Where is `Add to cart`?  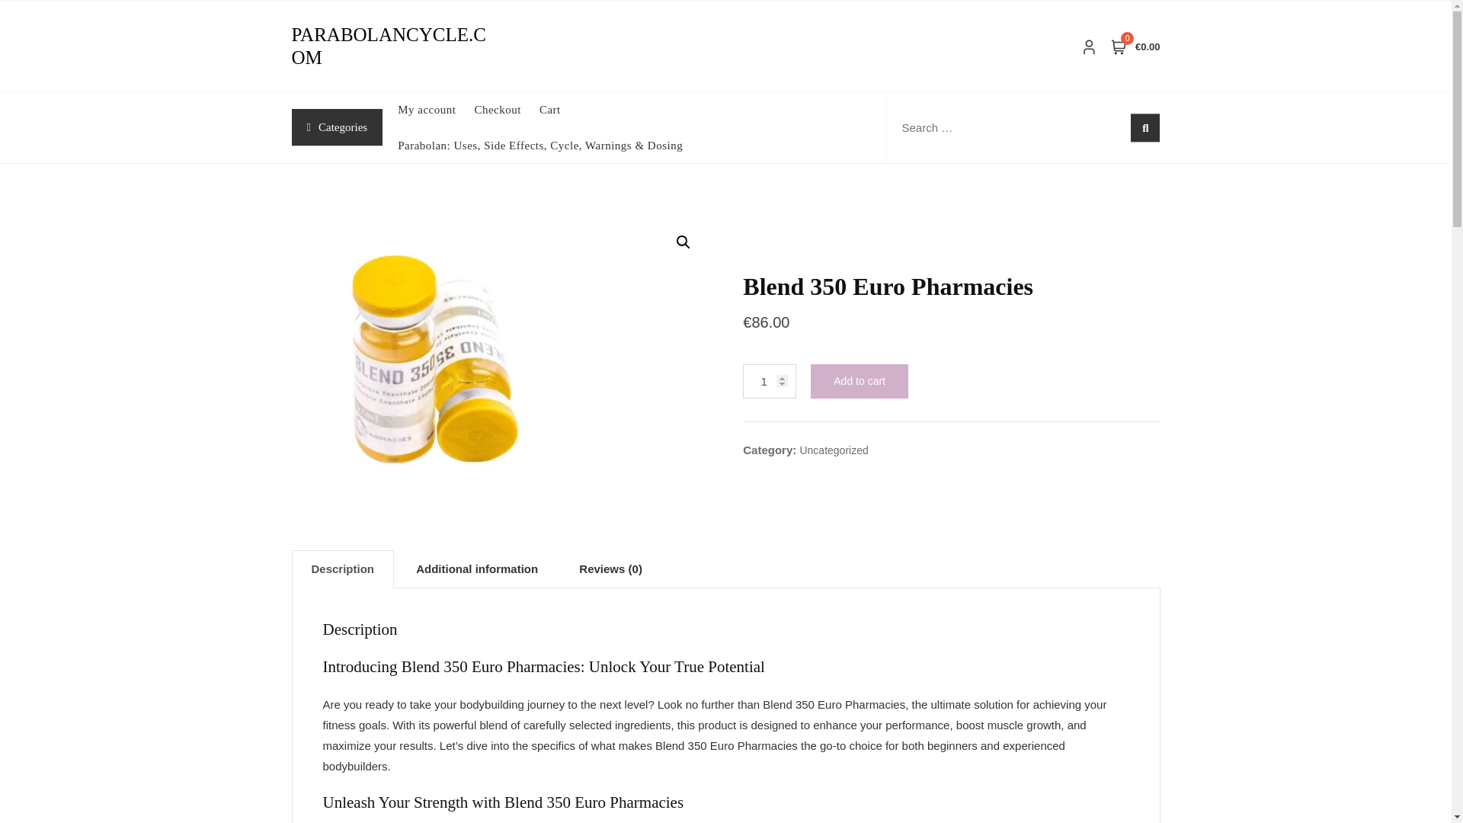
Add to cart is located at coordinates (860, 381).